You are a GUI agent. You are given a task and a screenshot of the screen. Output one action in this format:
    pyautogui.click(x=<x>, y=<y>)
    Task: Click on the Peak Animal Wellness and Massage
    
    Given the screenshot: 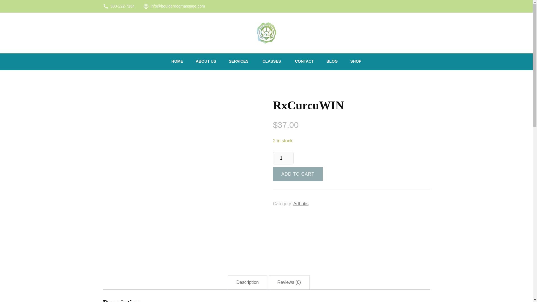 What is the action you would take?
    pyautogui.click(x=315, y=29)
    